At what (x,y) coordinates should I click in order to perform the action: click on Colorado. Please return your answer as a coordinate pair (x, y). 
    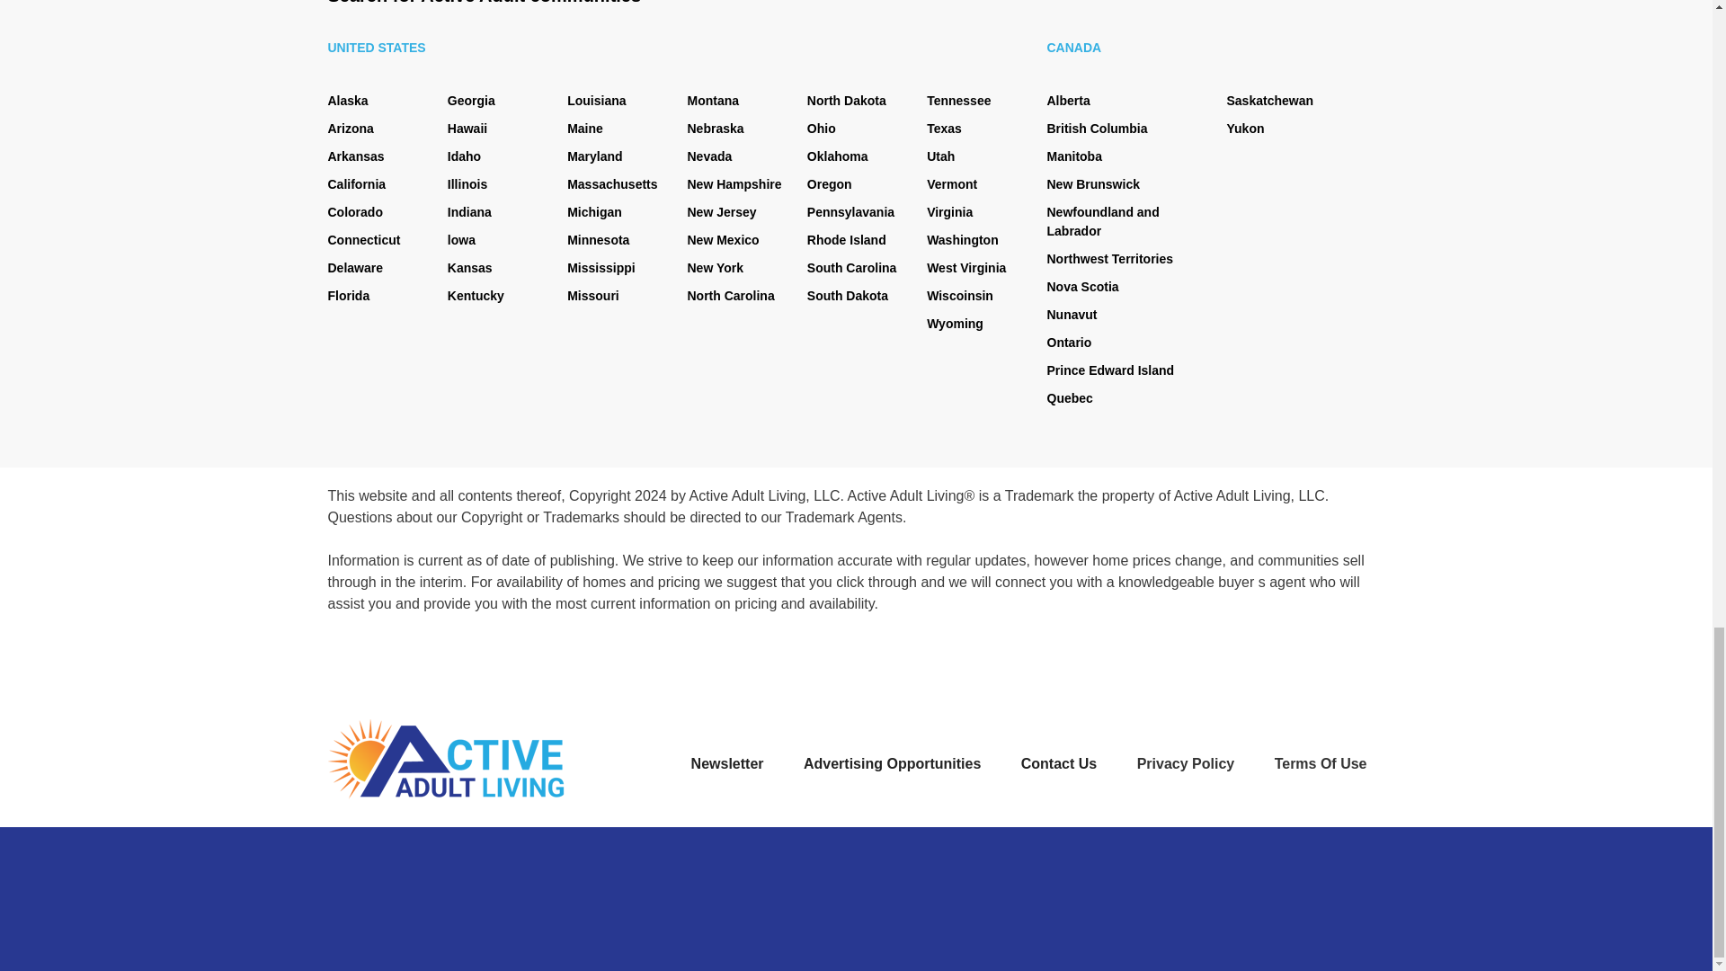
    Looking at the image, I should click on (354, 212).